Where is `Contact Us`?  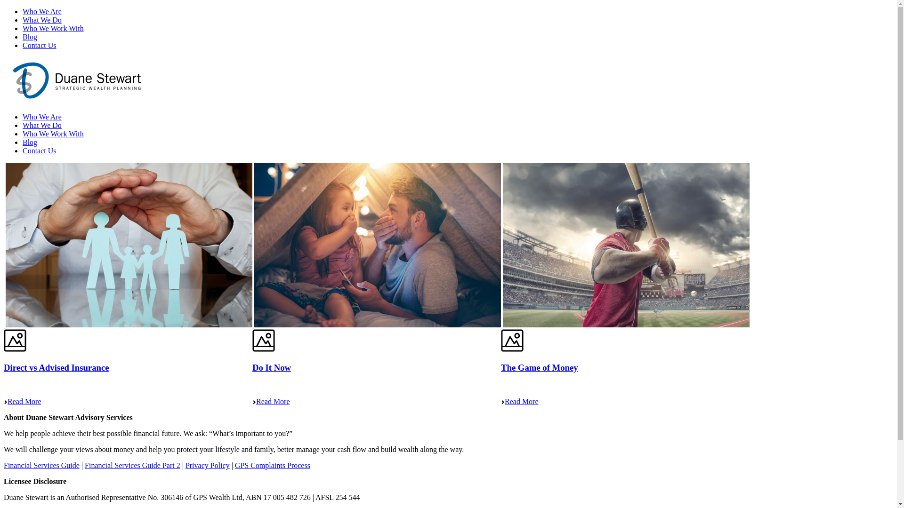
Contact Us is located at coordinates (40, 45).